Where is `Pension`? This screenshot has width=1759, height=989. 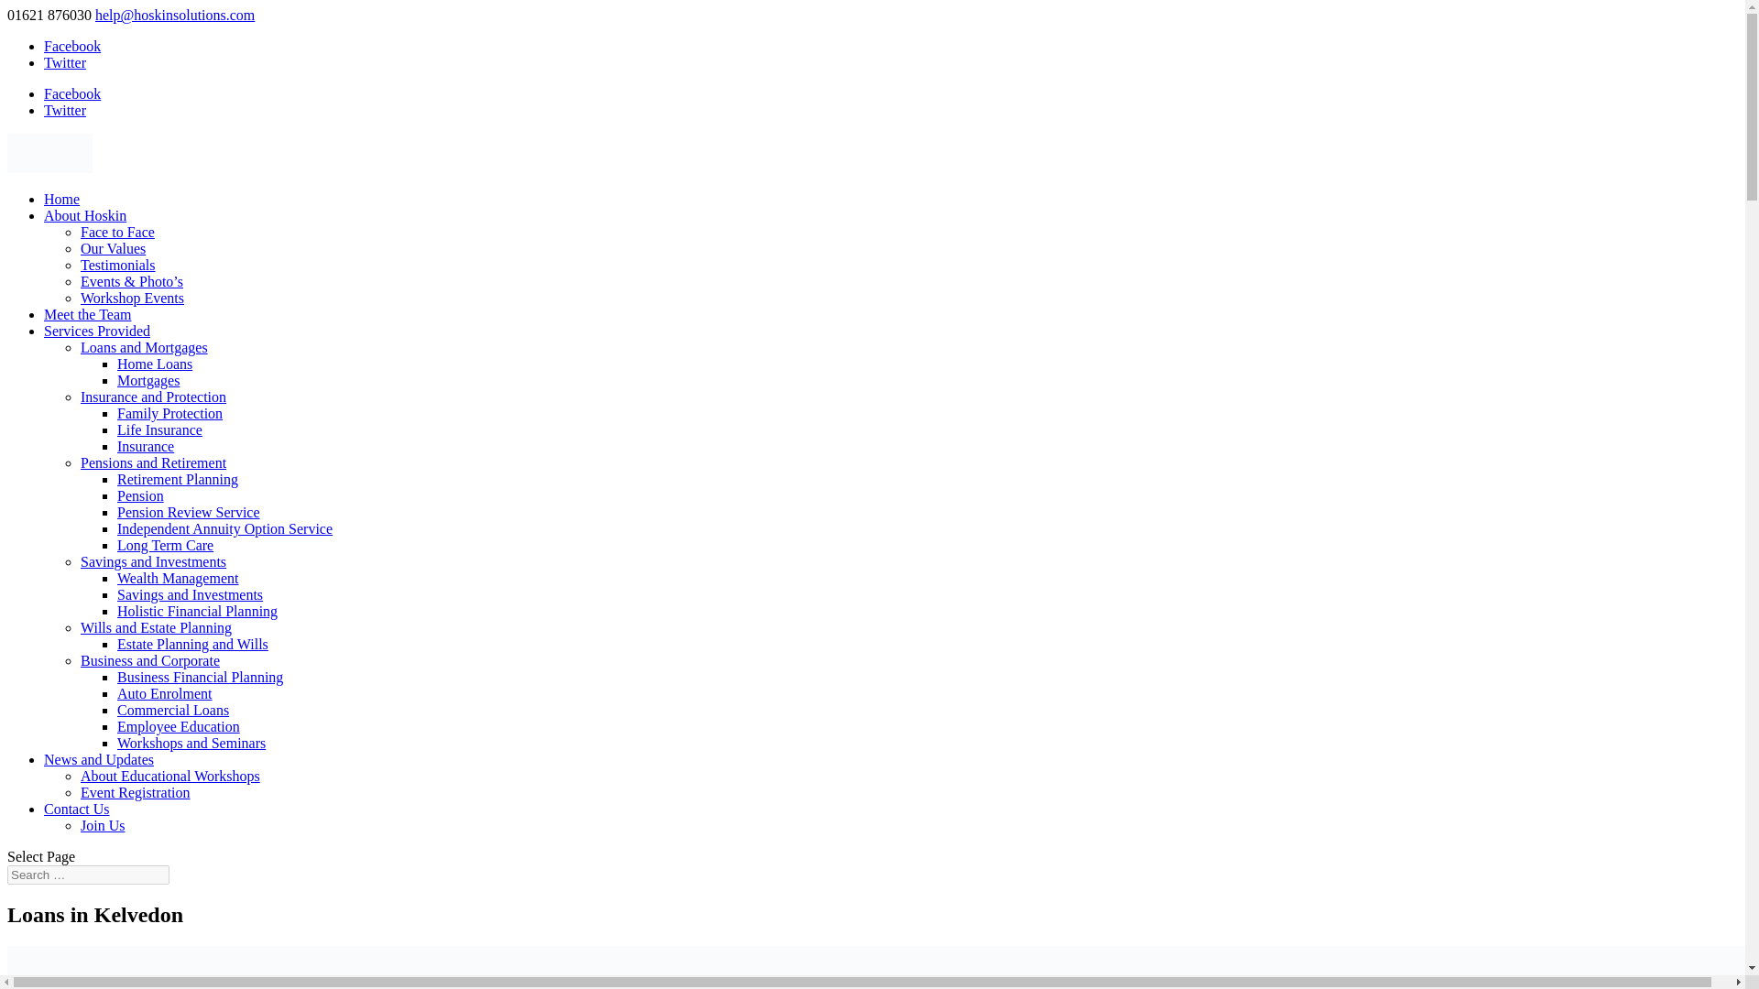
Pension is located at coordinates (140, 495).